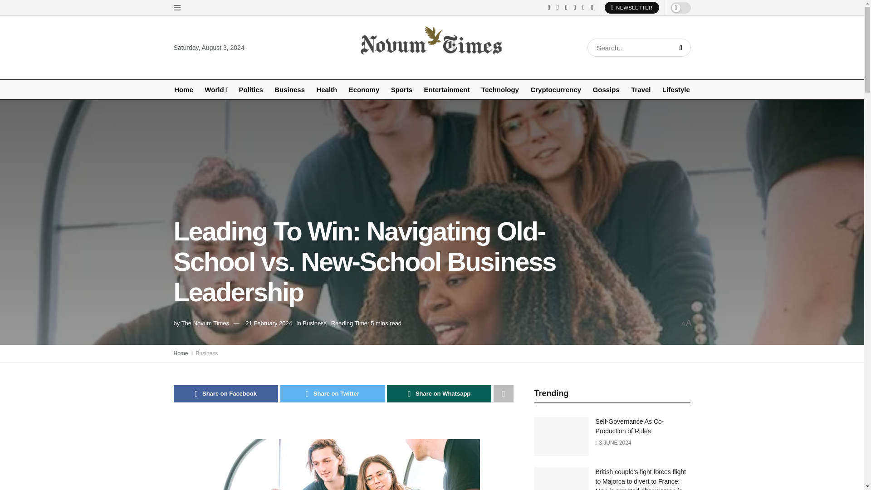  I want to click on Gossips, so click(606, 90).